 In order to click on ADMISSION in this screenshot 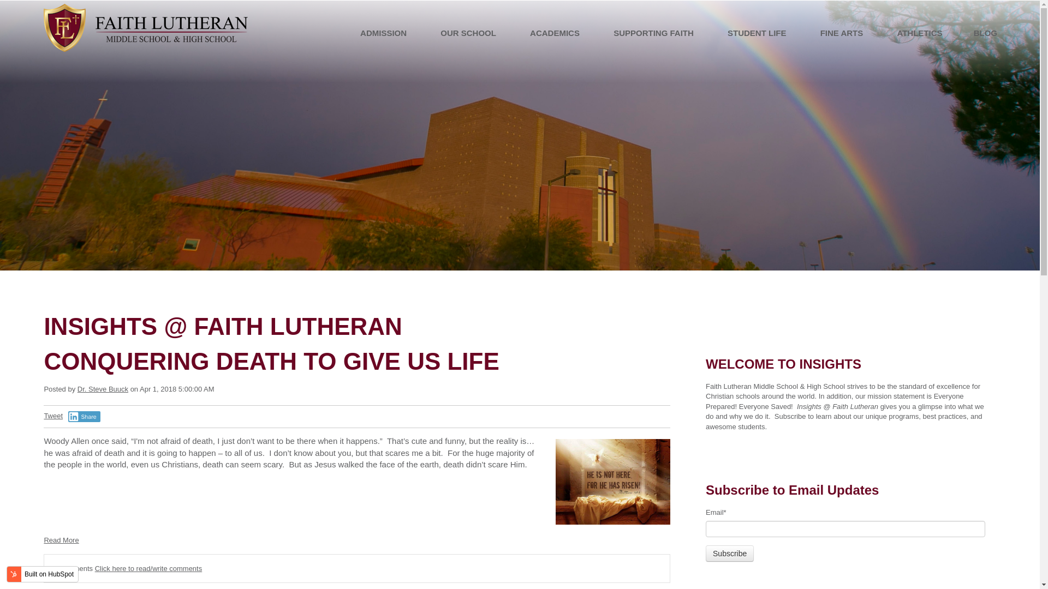, I will do `click(385, 33)`.